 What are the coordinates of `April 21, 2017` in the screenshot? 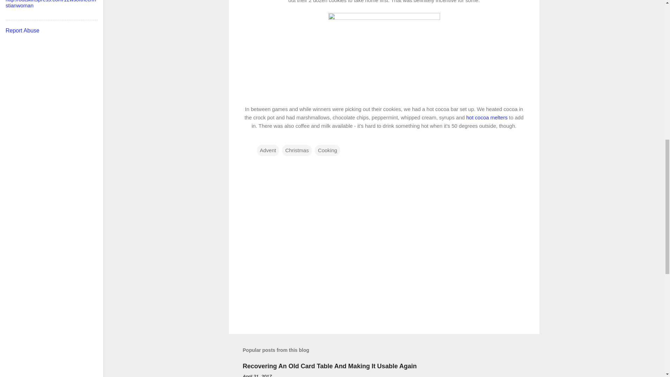 It's located at (257, 376).